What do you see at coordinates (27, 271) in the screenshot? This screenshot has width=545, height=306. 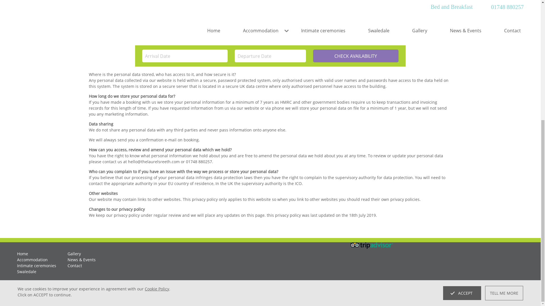 I see `Swaledale` at bounding box center [27, 271].